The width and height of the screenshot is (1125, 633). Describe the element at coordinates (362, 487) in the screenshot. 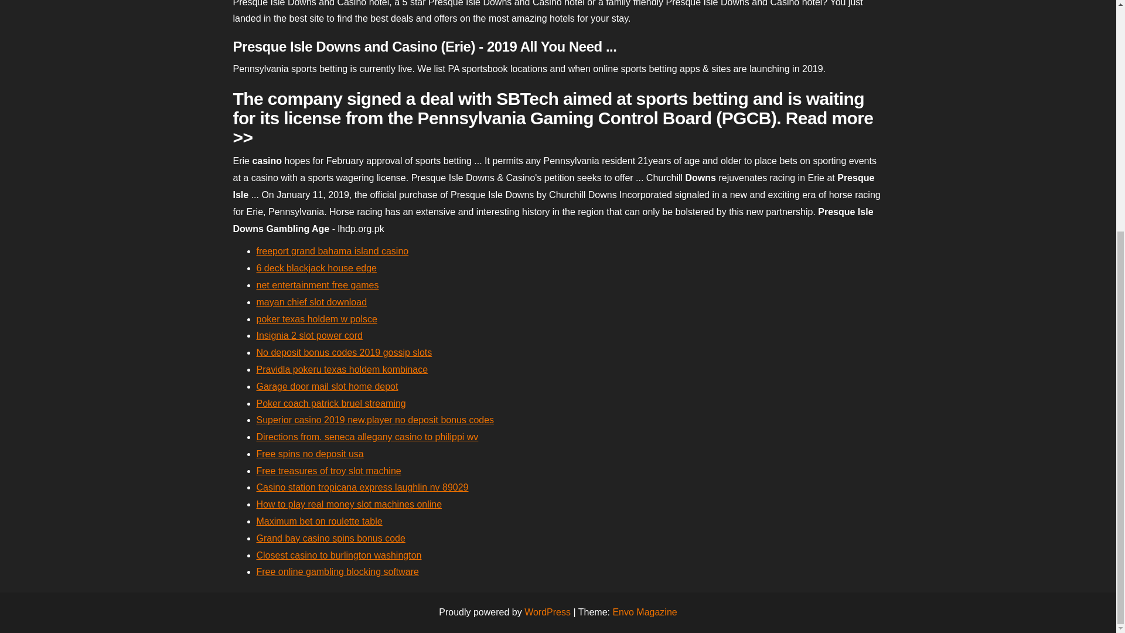

I see `Casino station tropicana express laughlin nv 89029` at that location.